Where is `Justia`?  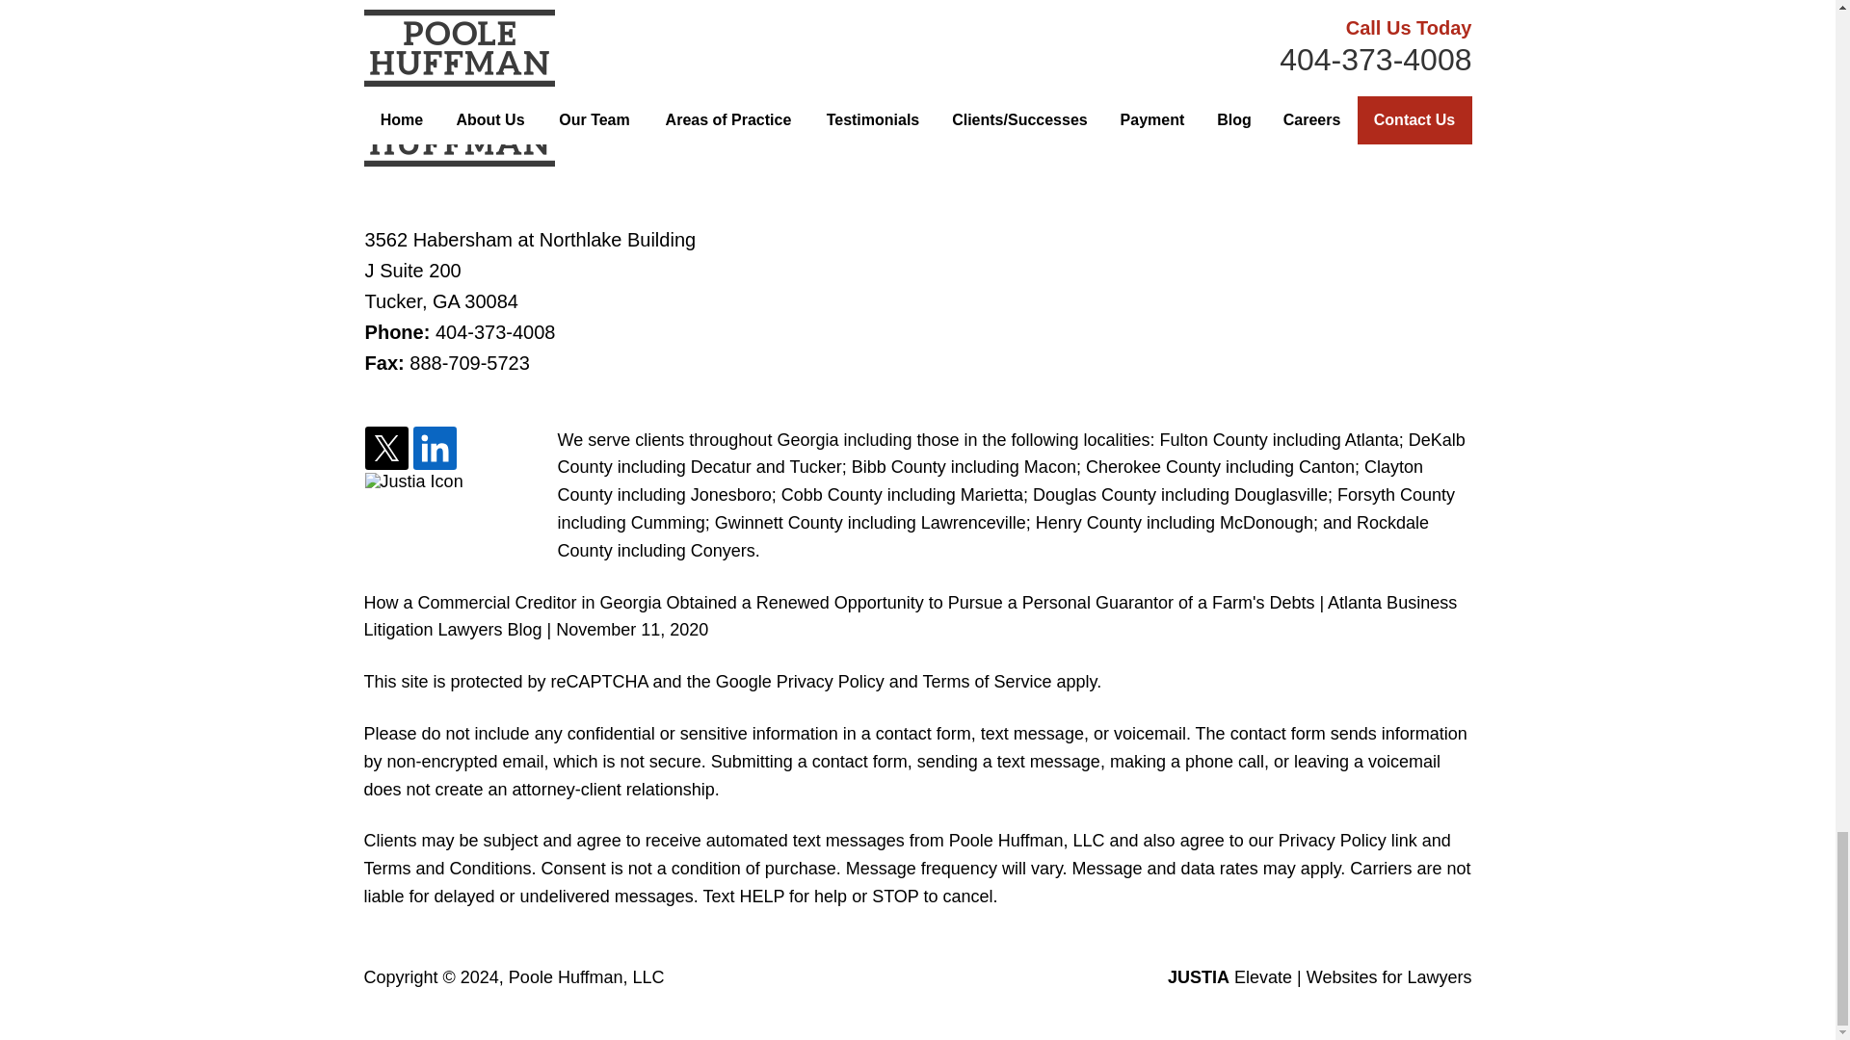
Justia is located at coordinates (414, 481).